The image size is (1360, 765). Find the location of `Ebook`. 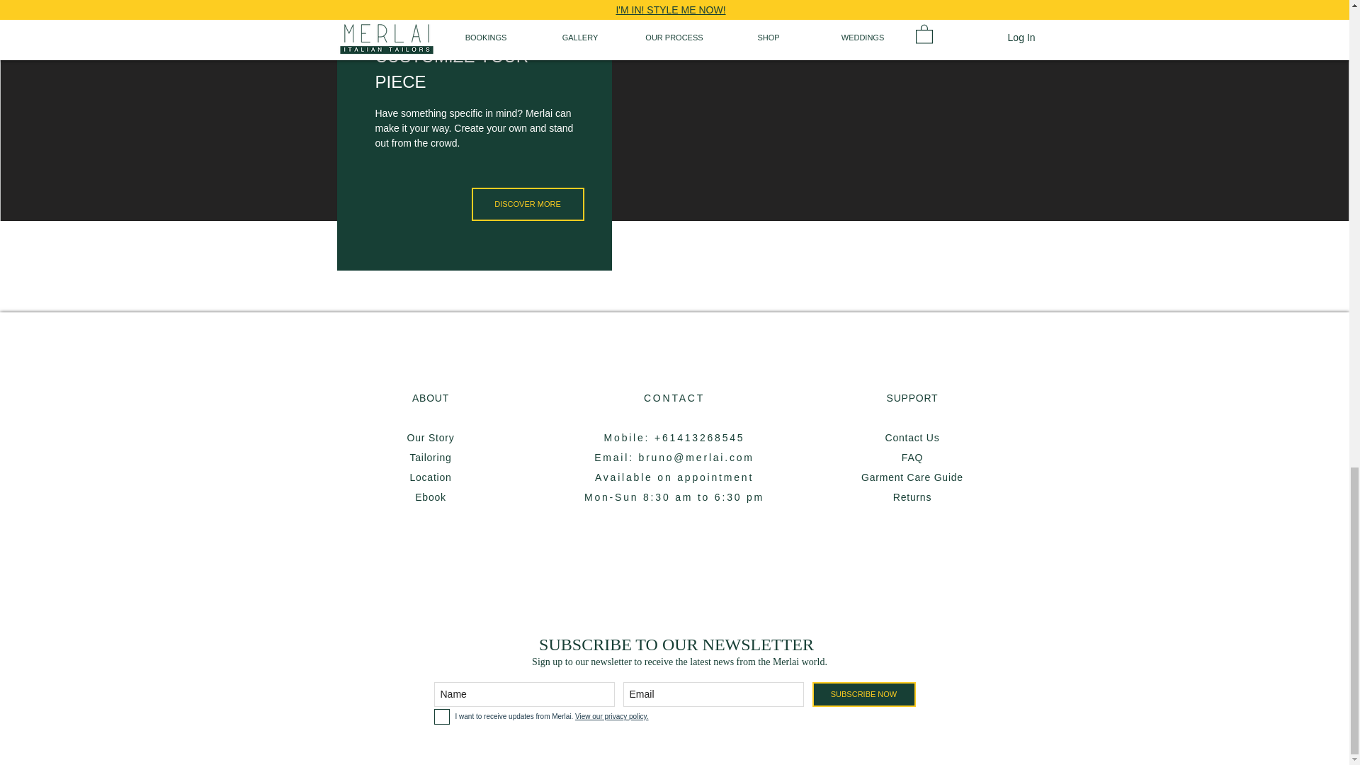

Ebook is located at coordinates (430, 497).